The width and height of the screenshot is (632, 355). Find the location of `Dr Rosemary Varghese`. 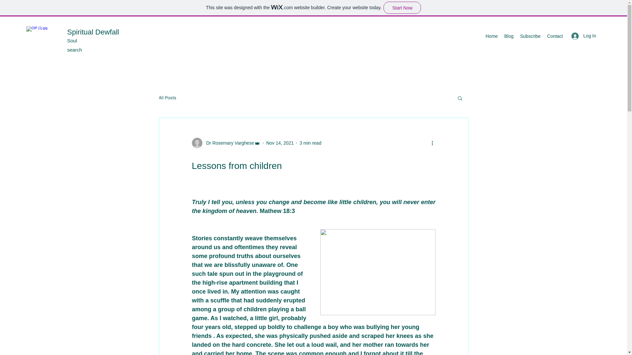

Dr Rosemary Varghese is located at coordinates (225, 143).